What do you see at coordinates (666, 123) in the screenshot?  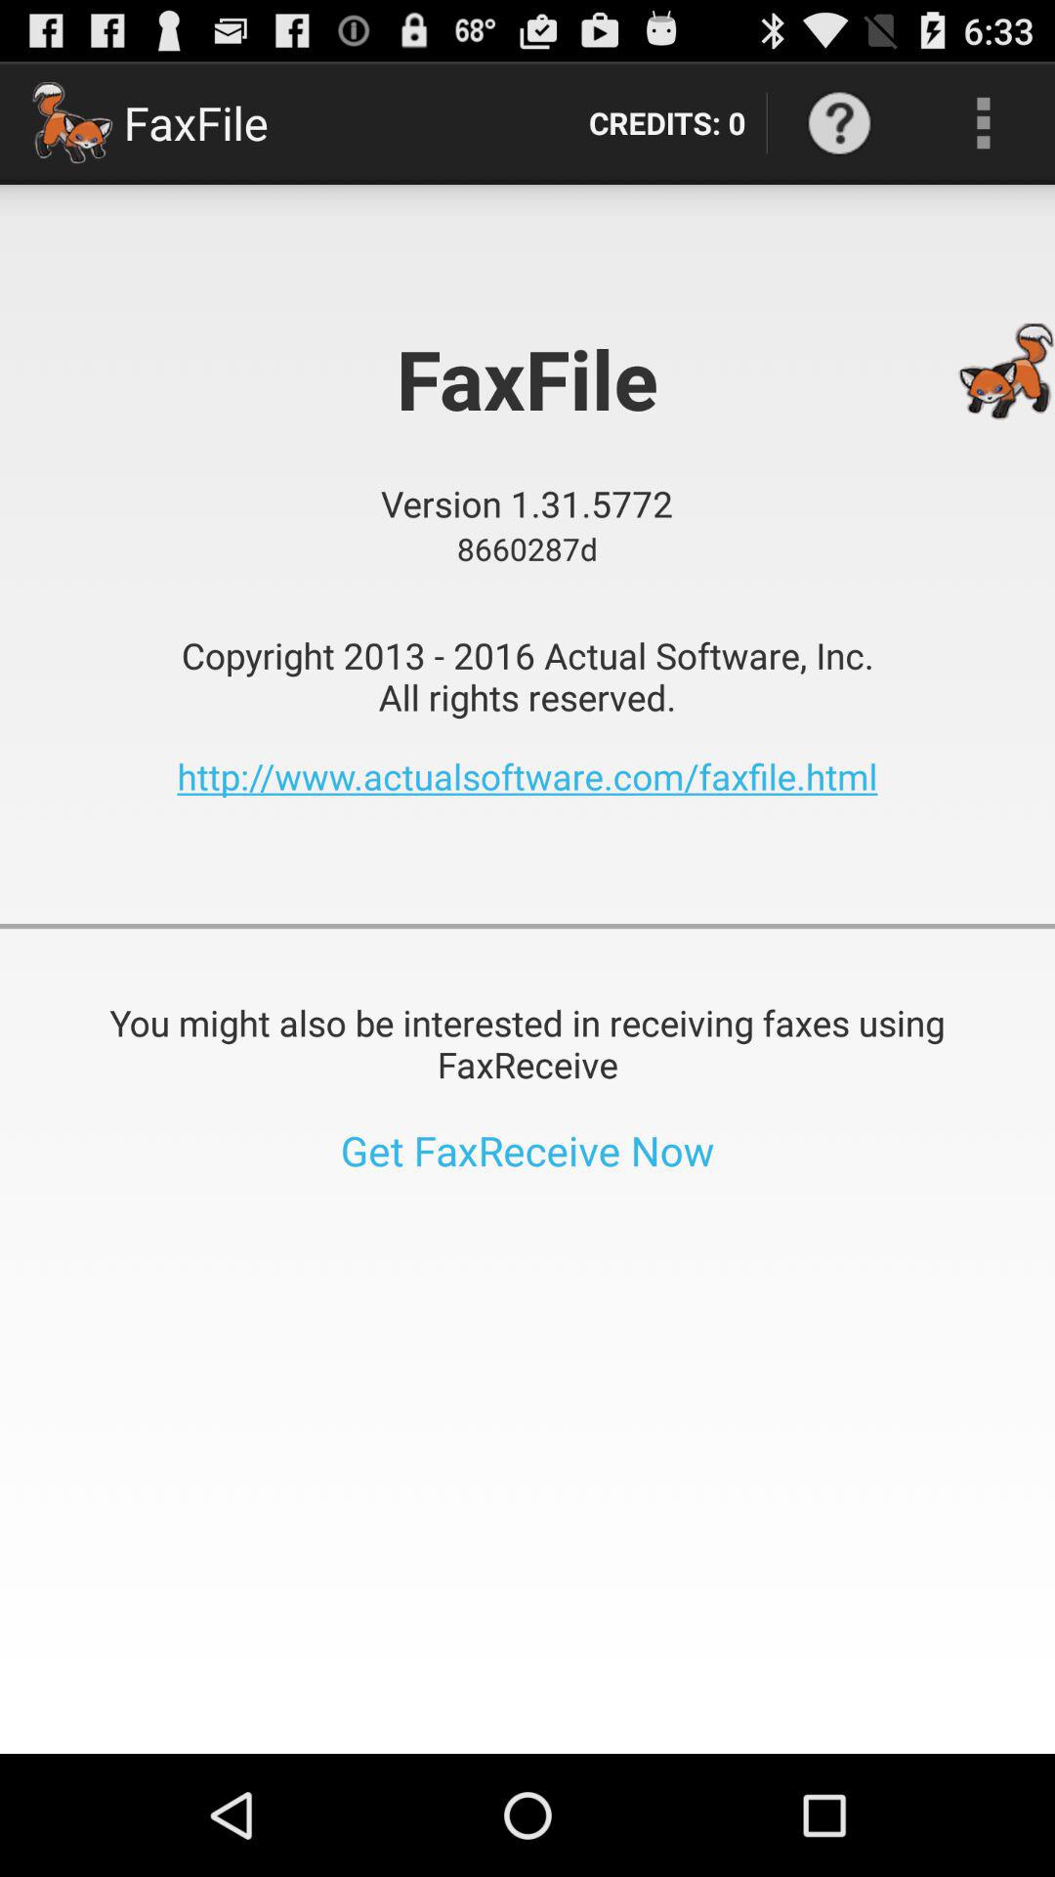 I see `click credits: 0` at bounding box center [666, 123].